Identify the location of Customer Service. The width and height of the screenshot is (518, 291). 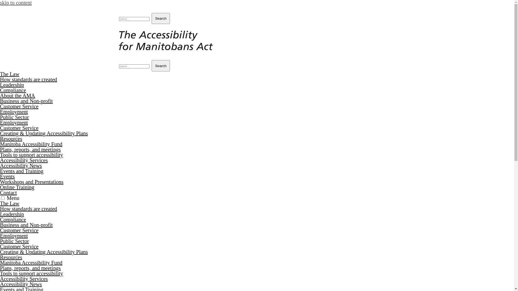
(19, 247).